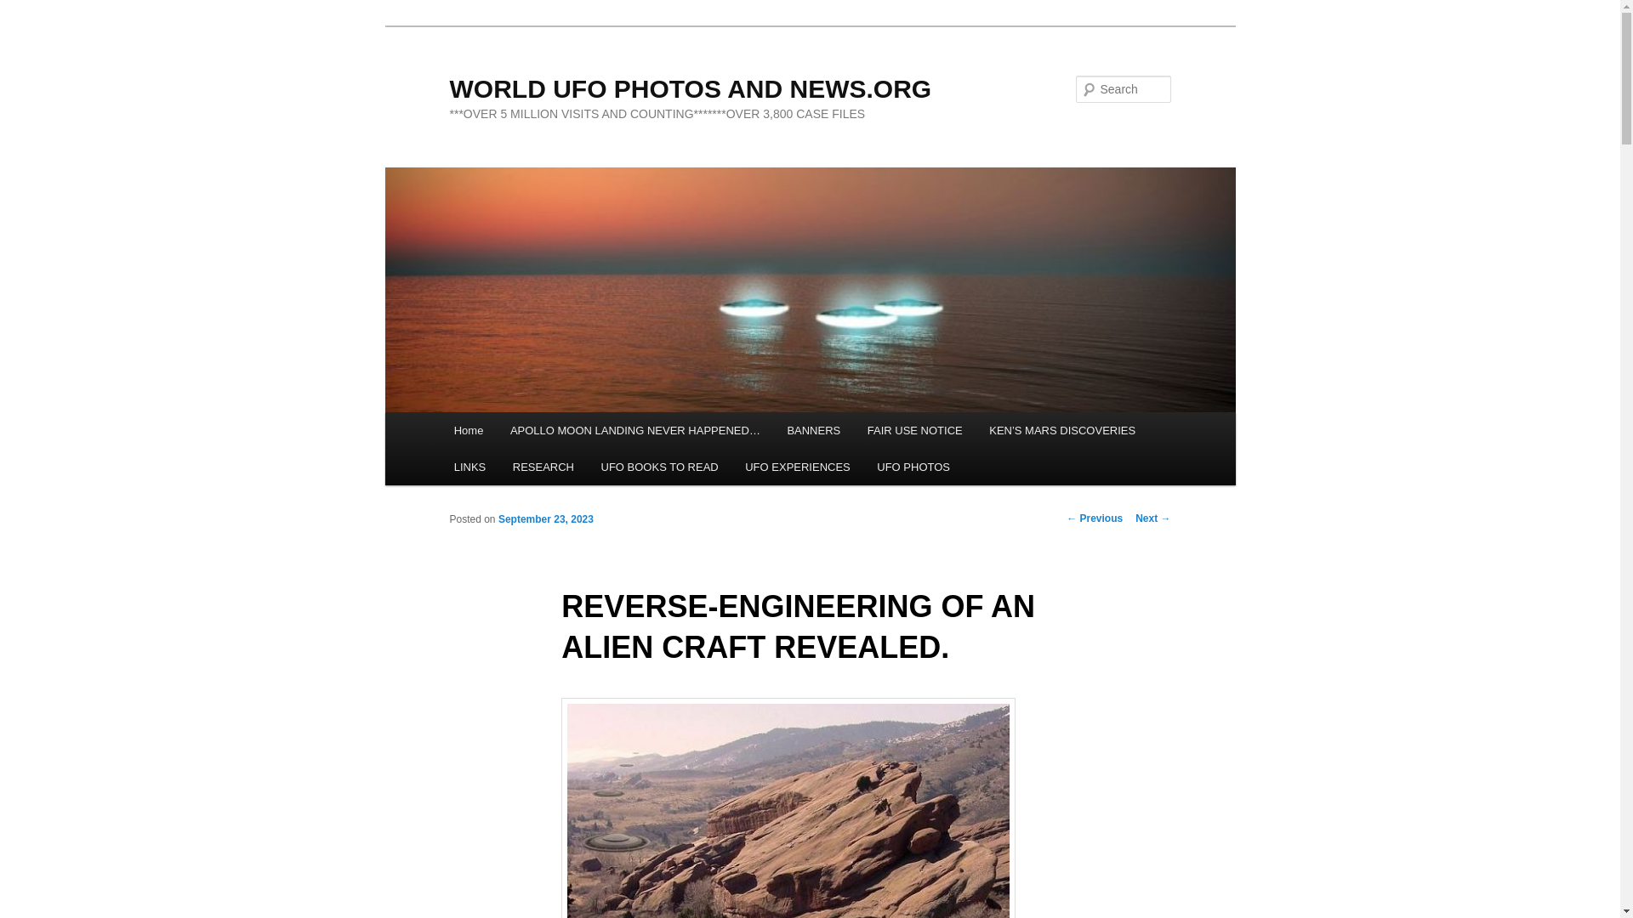 The height and width of the screenshot is (918, 1633). What do you see at coordinates (546, 518) in the screenshot?
I see `6:34 pm` at bounding box center [546, 518].